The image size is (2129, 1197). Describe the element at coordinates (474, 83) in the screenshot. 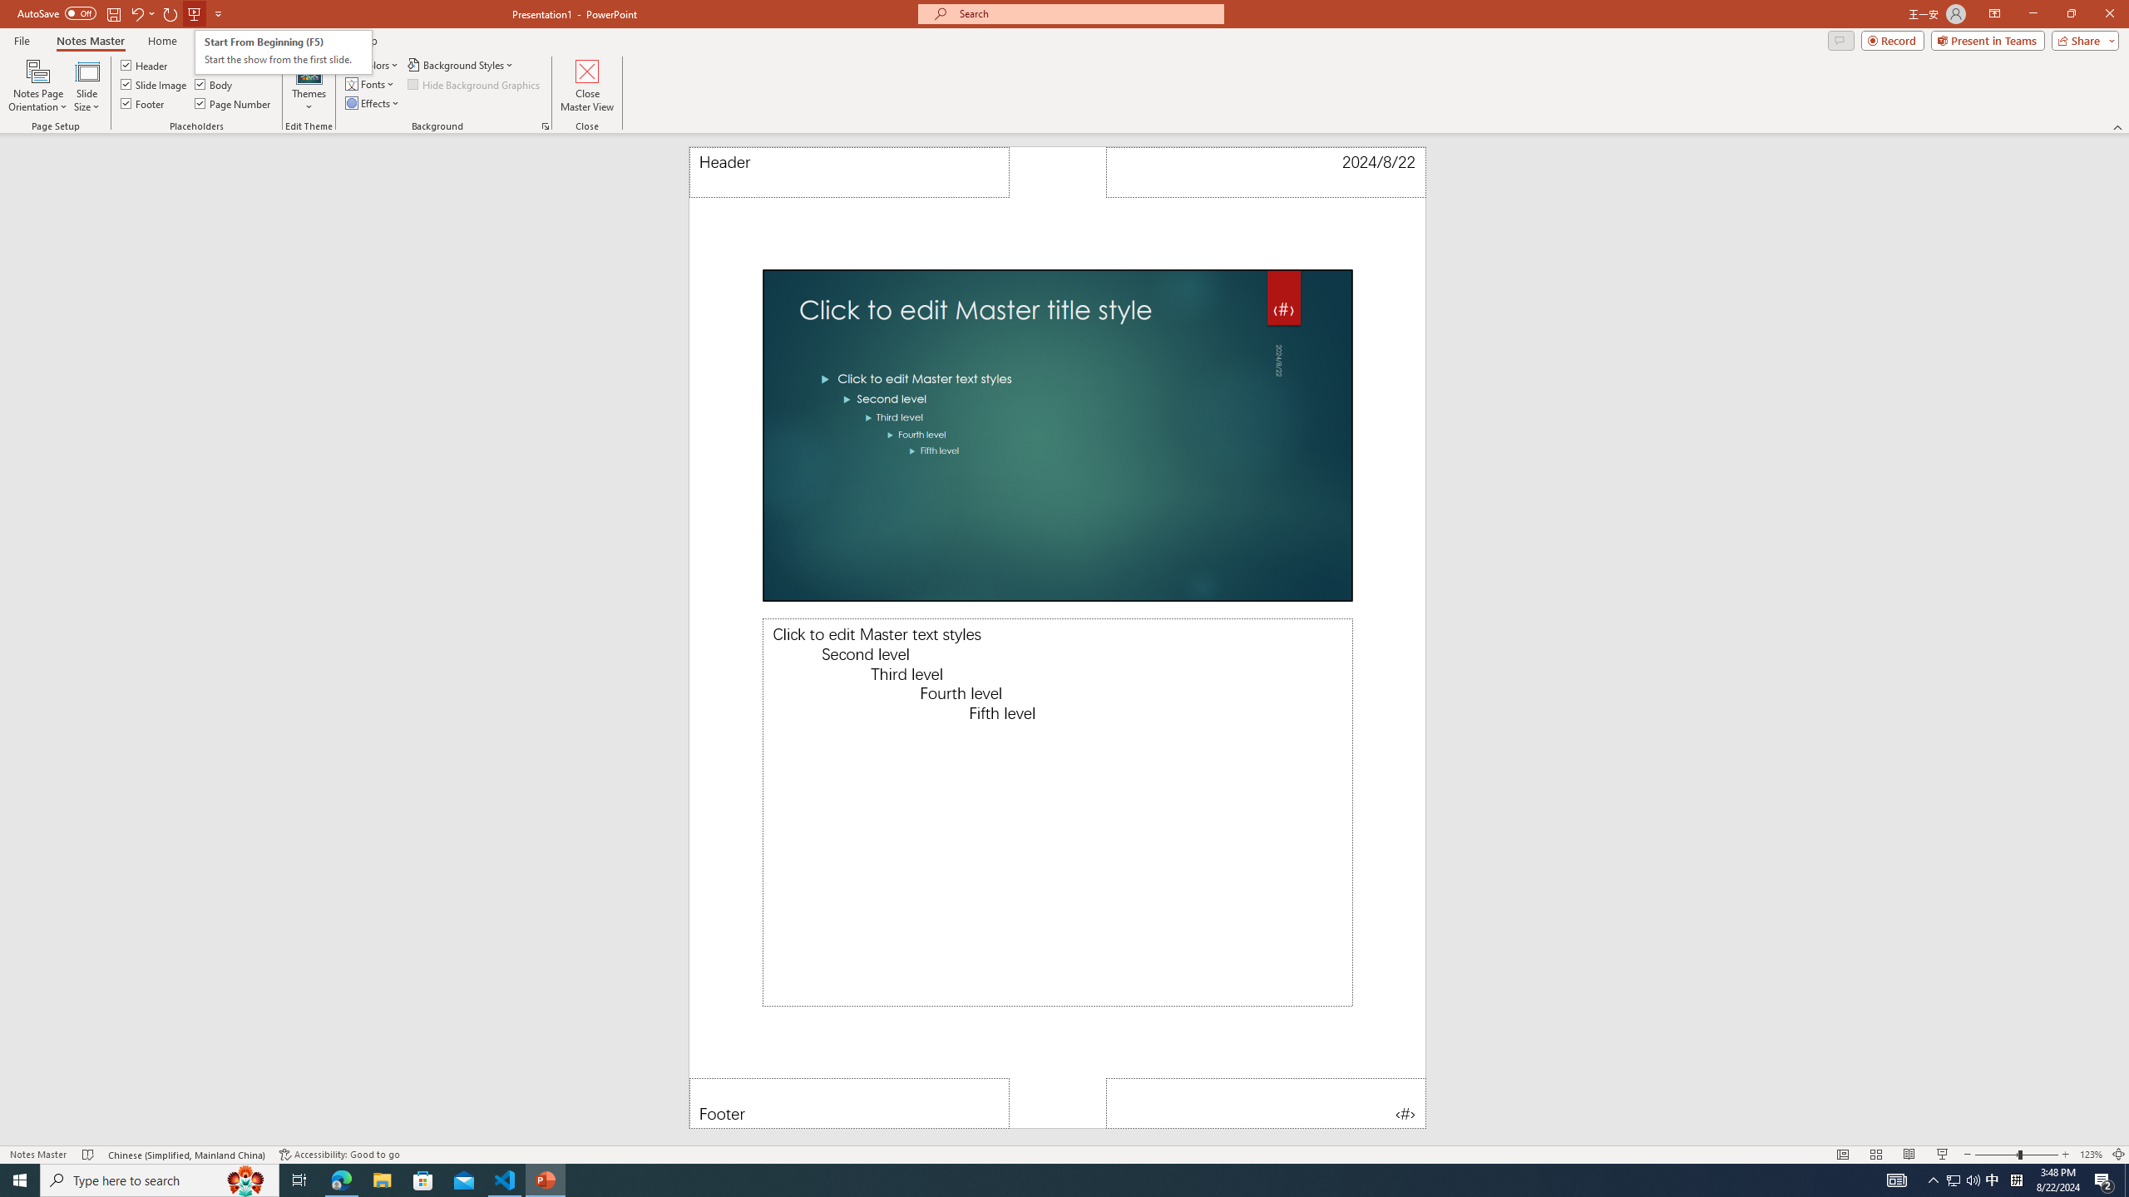

I see `Hide Background Graphics` at that location.